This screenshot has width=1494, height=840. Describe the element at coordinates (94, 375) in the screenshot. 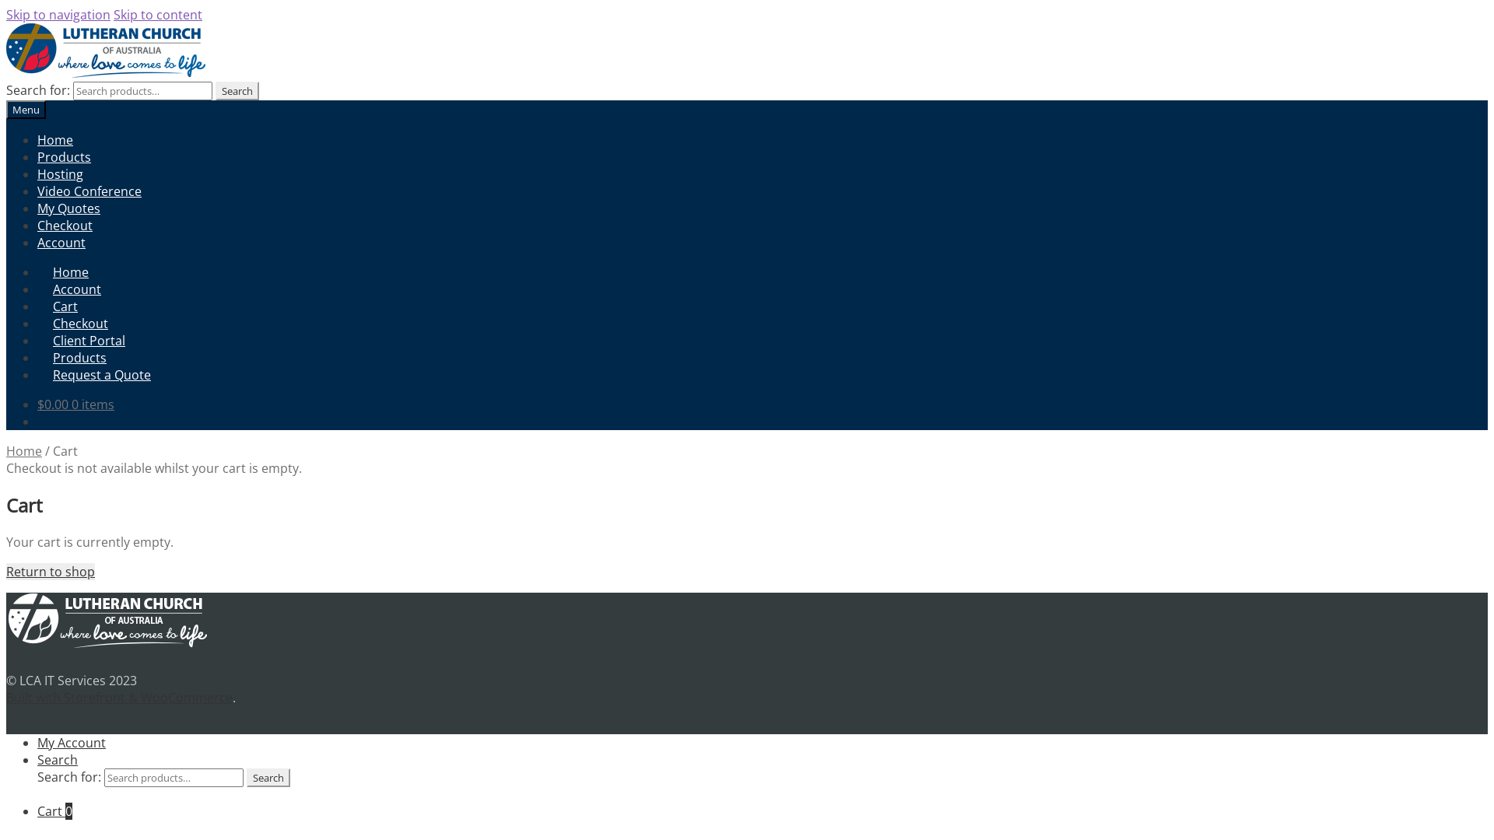

I see `Request a Quote` at that location.